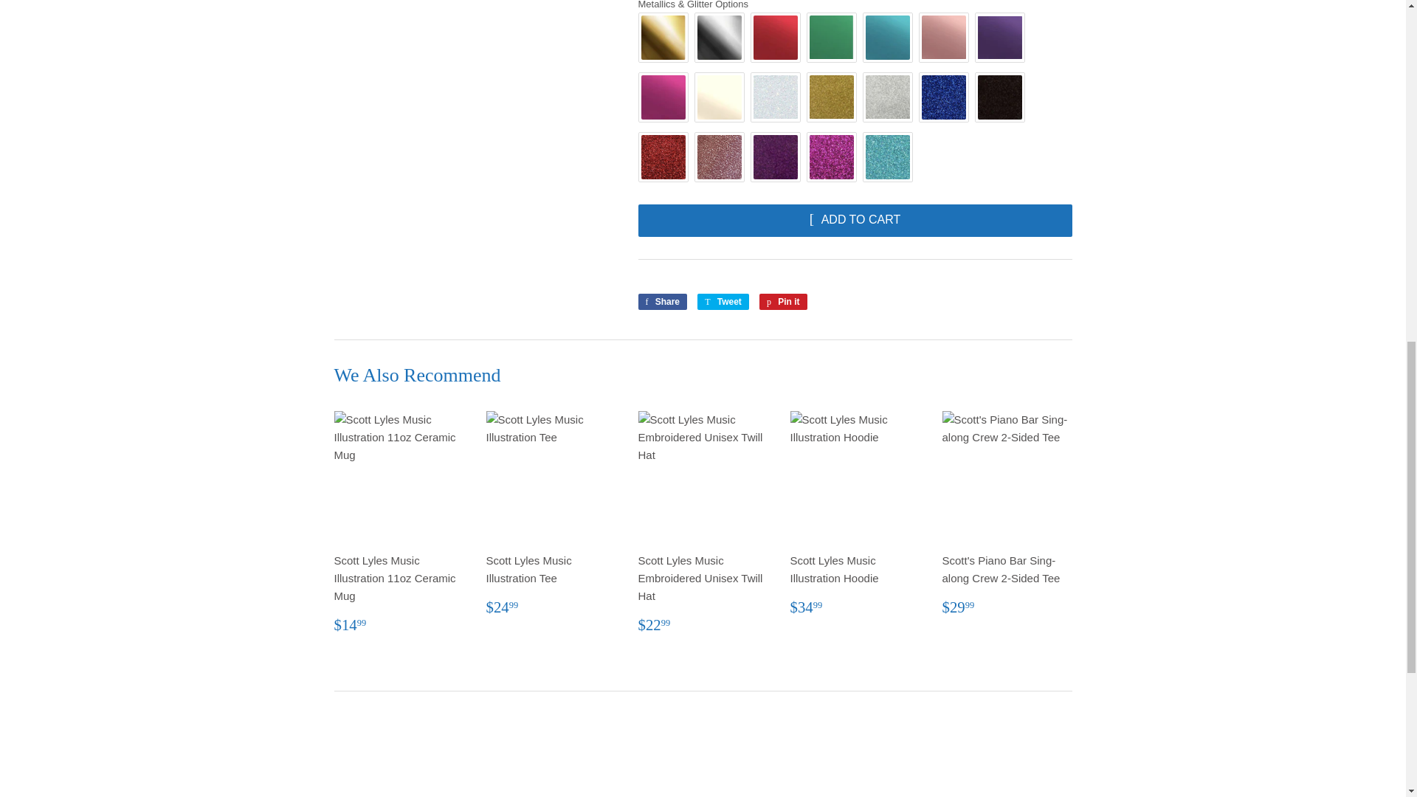  I want to click on Share on Facebook, so click(663, 302).